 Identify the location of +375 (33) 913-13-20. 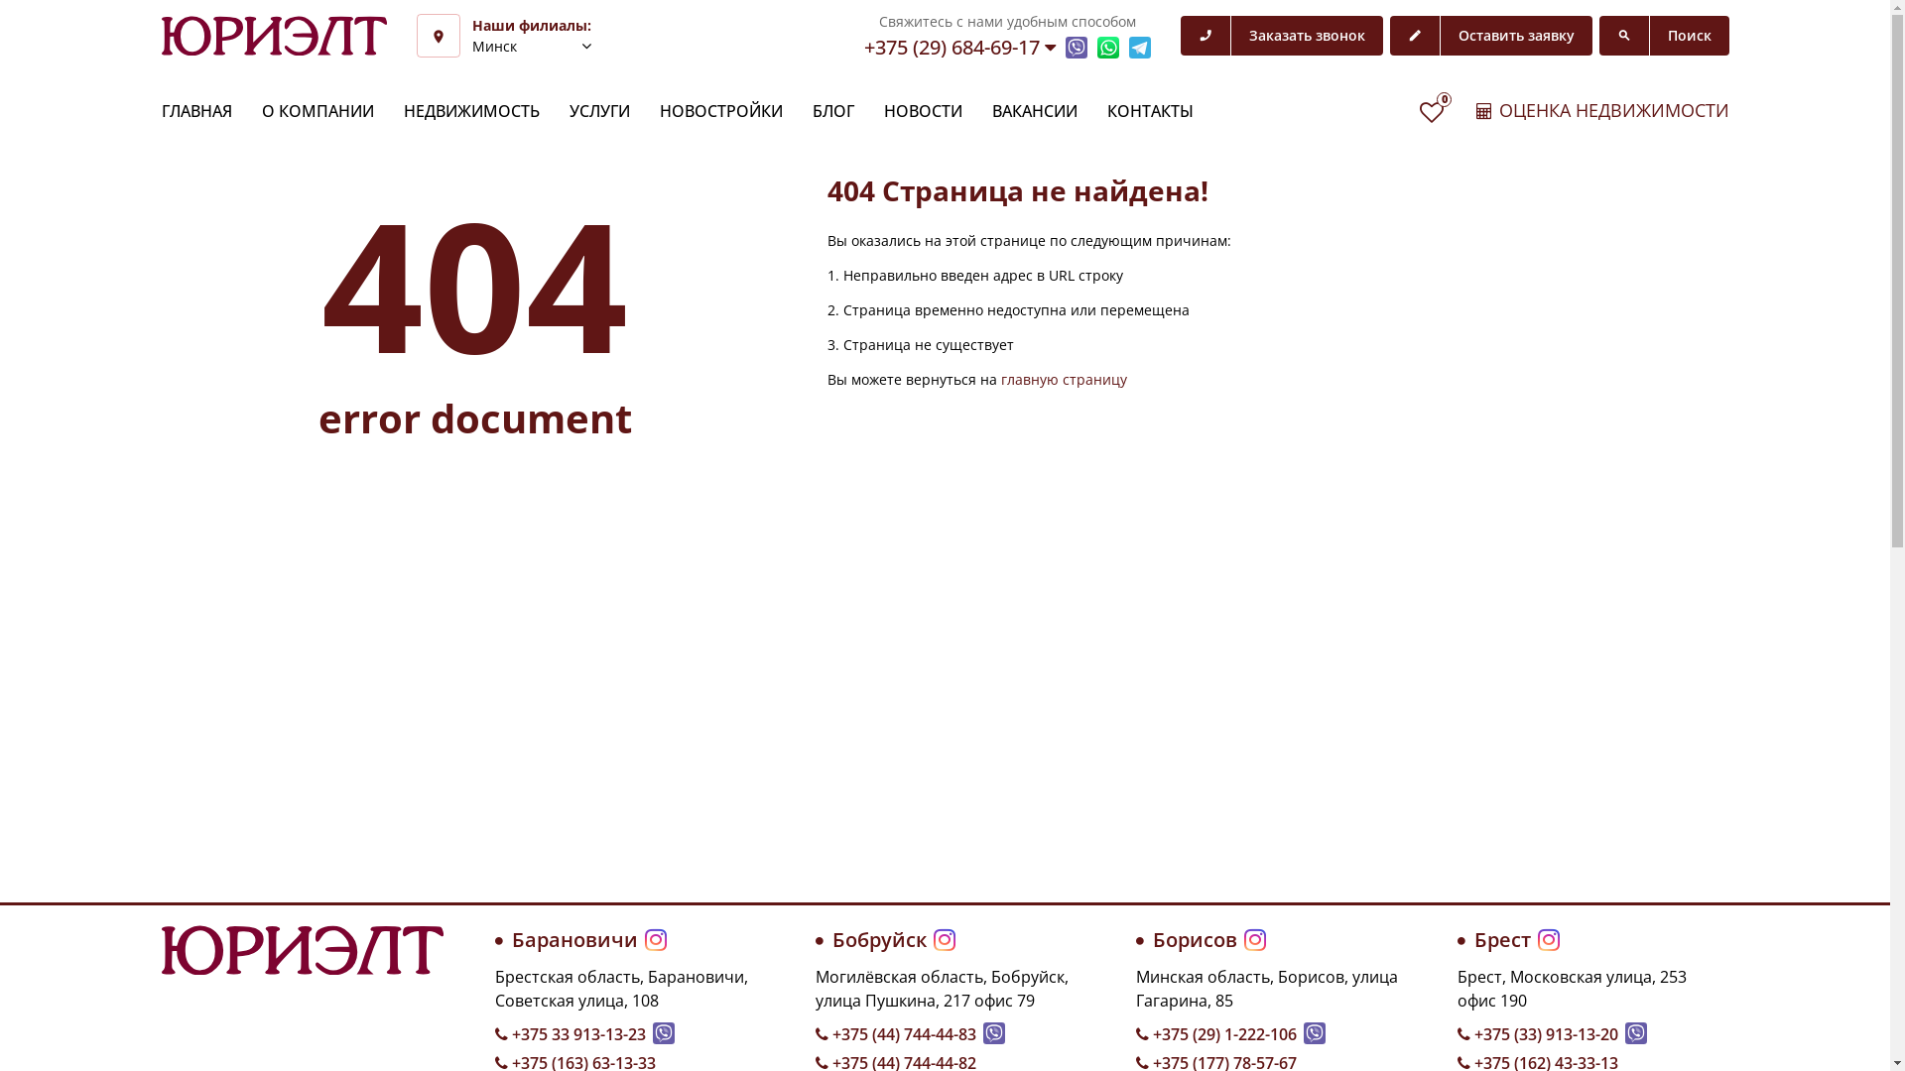
(1538, 1034).